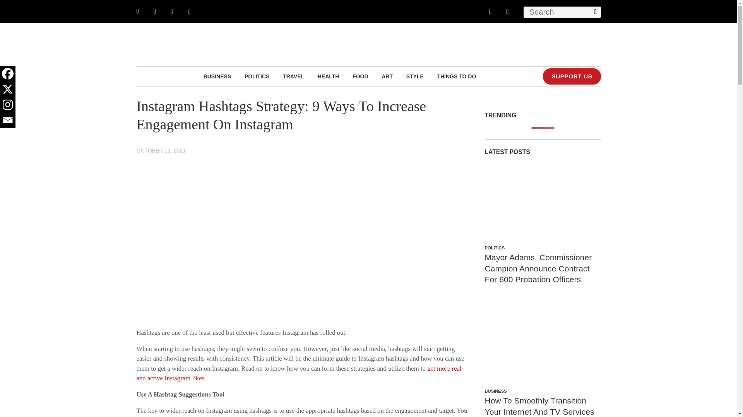 The height and width of the screenshot is (417, 743). What do you see at coordinates (293, 76) in the screenshot?
I see `TRAVEL` at bounding box center [293, 76].